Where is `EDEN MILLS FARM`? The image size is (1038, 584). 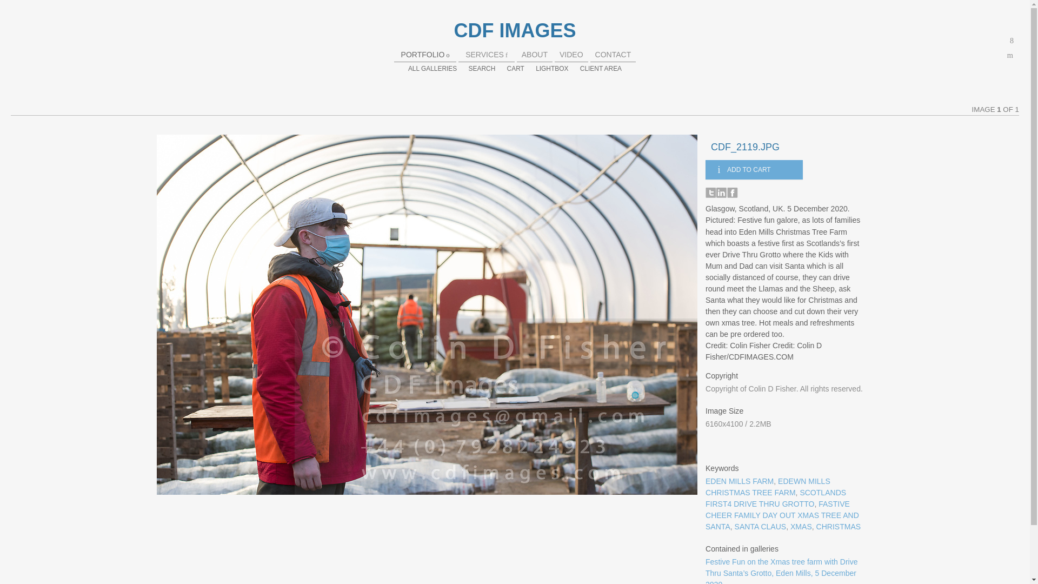
EDEN MILLS FARM is located at coordinates (740, 481).